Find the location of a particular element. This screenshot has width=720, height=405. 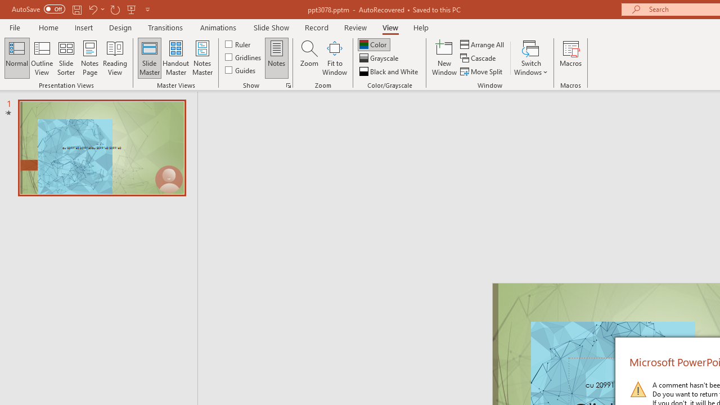

Warning Icon is located at coordinates (638, 389).